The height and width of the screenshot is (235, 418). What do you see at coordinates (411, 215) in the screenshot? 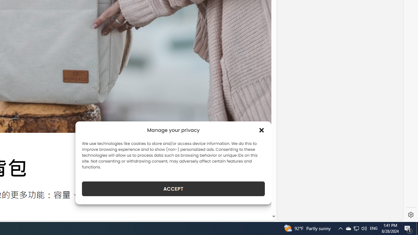
I see `Settings` at bounding box center [411, 215].